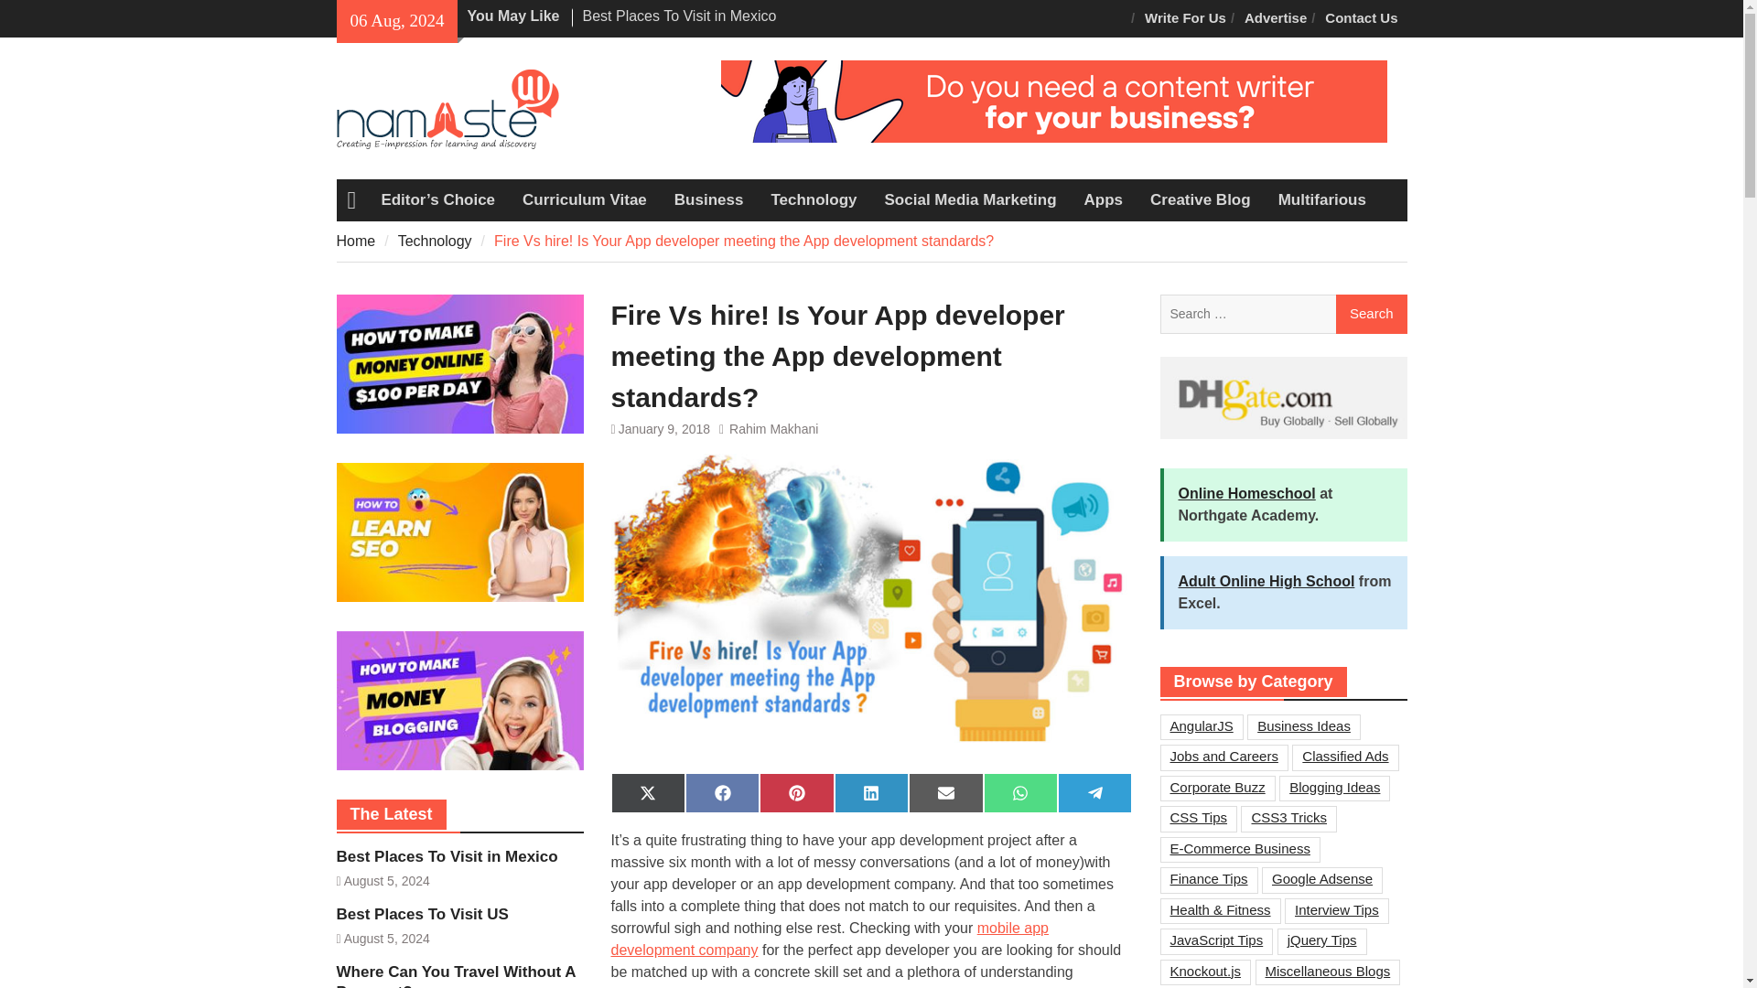 This screenshot has height=988, width=1757. I want to click on Technology, so click(813, 199).